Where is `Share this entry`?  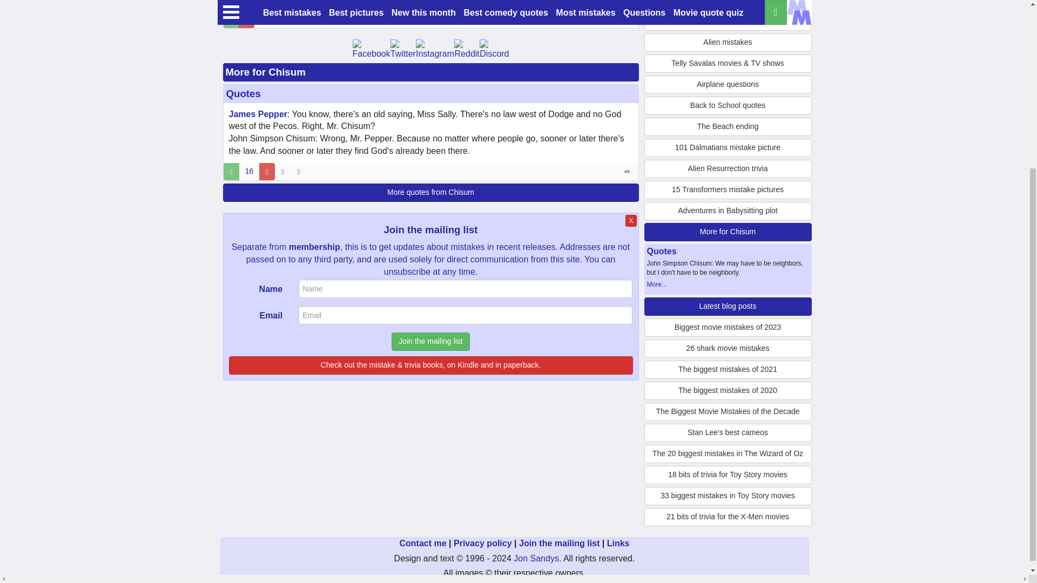
Share this entry is located at coordinates (300, 172).